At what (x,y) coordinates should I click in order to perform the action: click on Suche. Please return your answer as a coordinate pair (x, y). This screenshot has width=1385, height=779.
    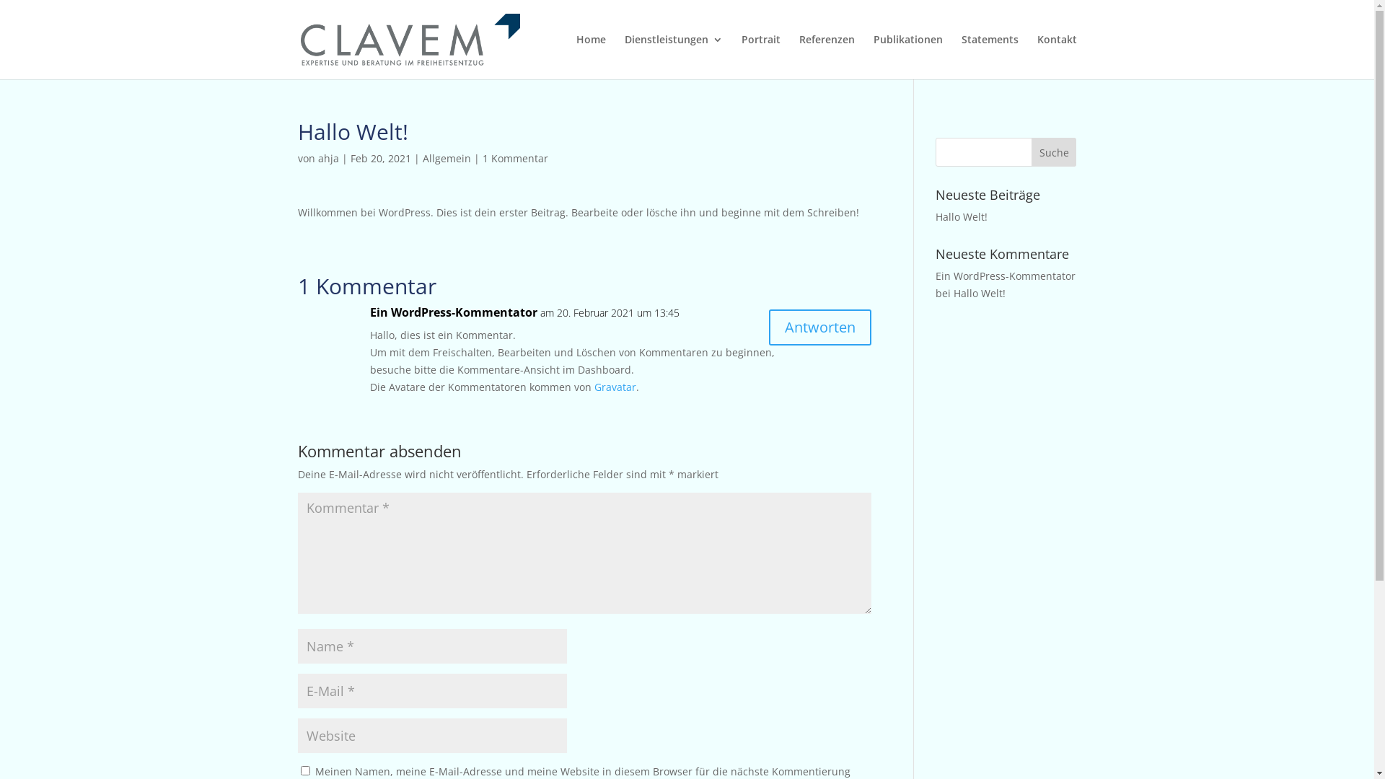
    Looking at the image, I should click on (1055, 152).